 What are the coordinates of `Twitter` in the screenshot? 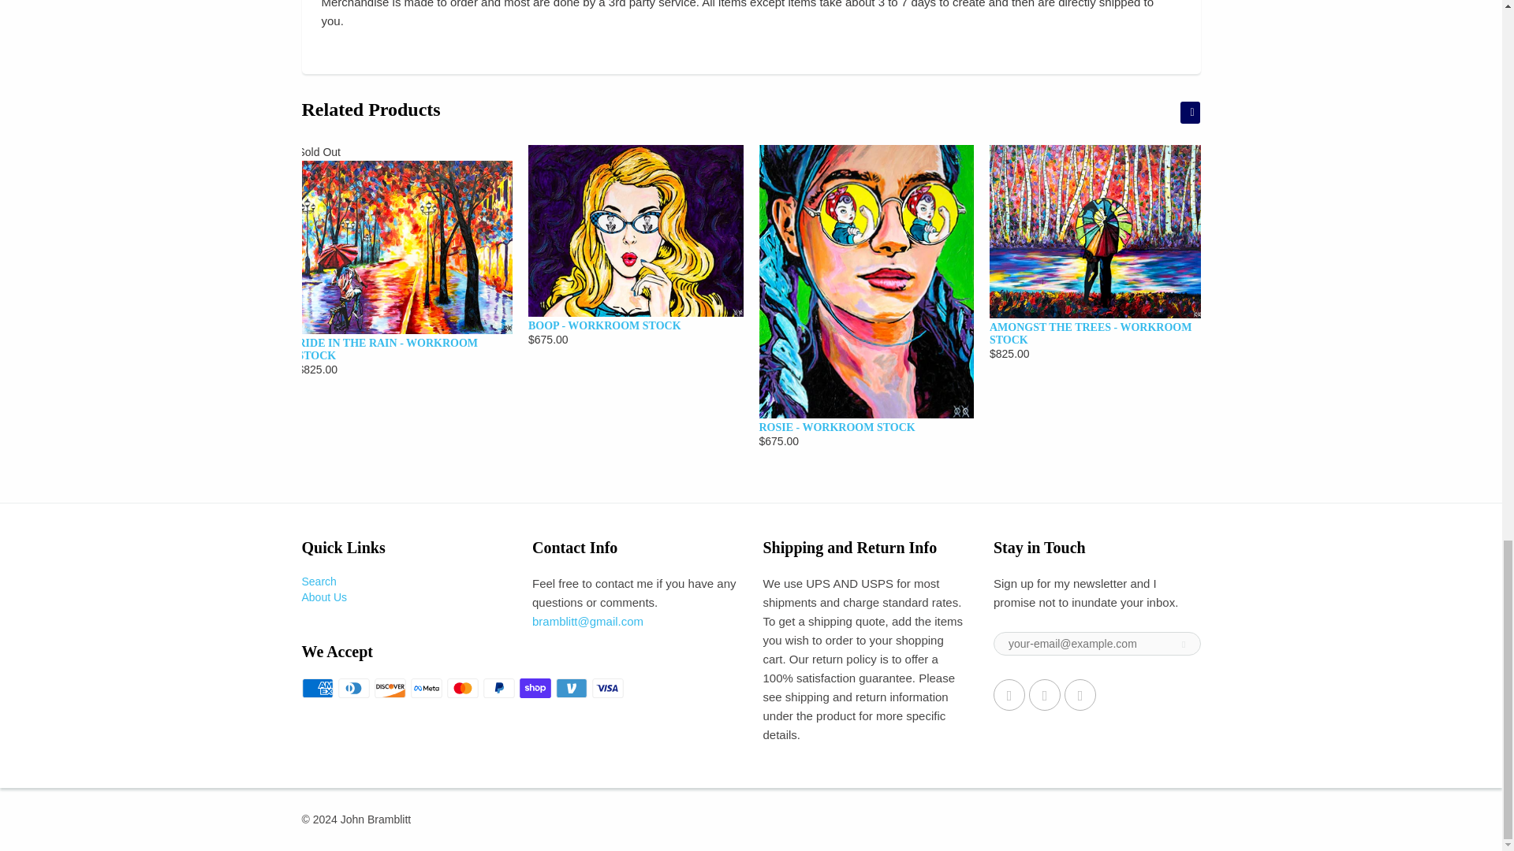 It's located at (1009, 694).